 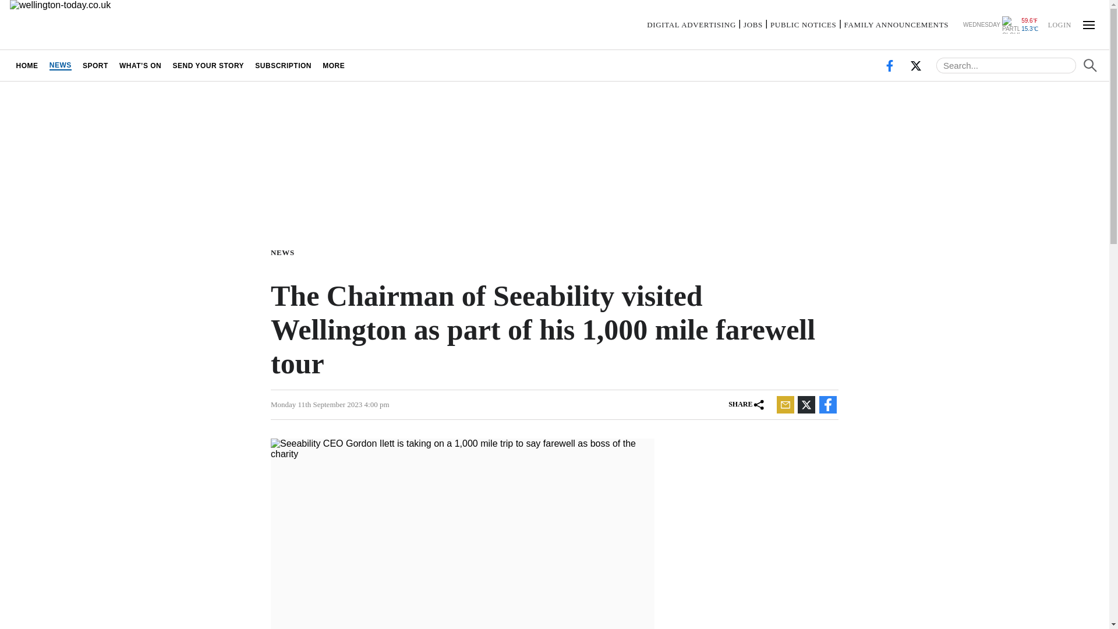 I want to click on SUBSCRIPTION, so click(x=283, y=65).